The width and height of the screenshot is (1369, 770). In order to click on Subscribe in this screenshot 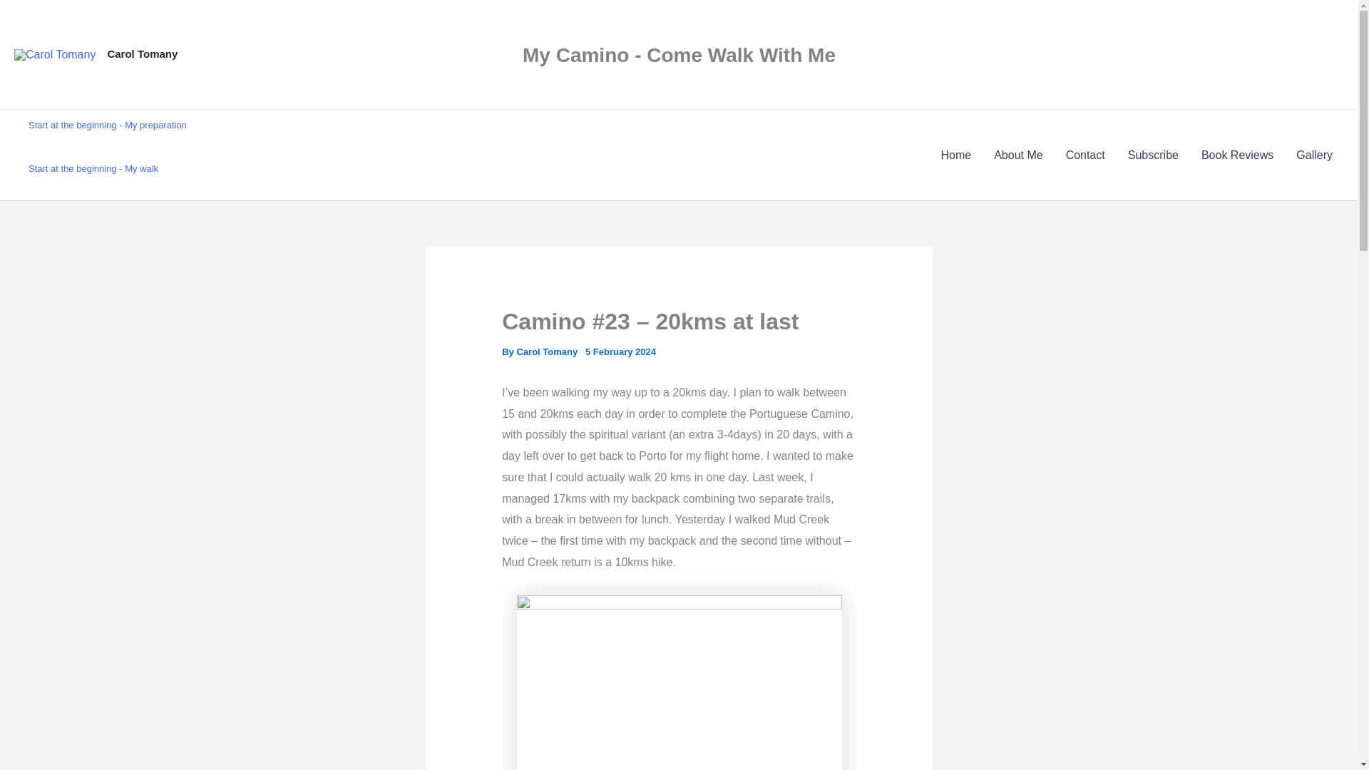, I will do `click(1153, 155)`.